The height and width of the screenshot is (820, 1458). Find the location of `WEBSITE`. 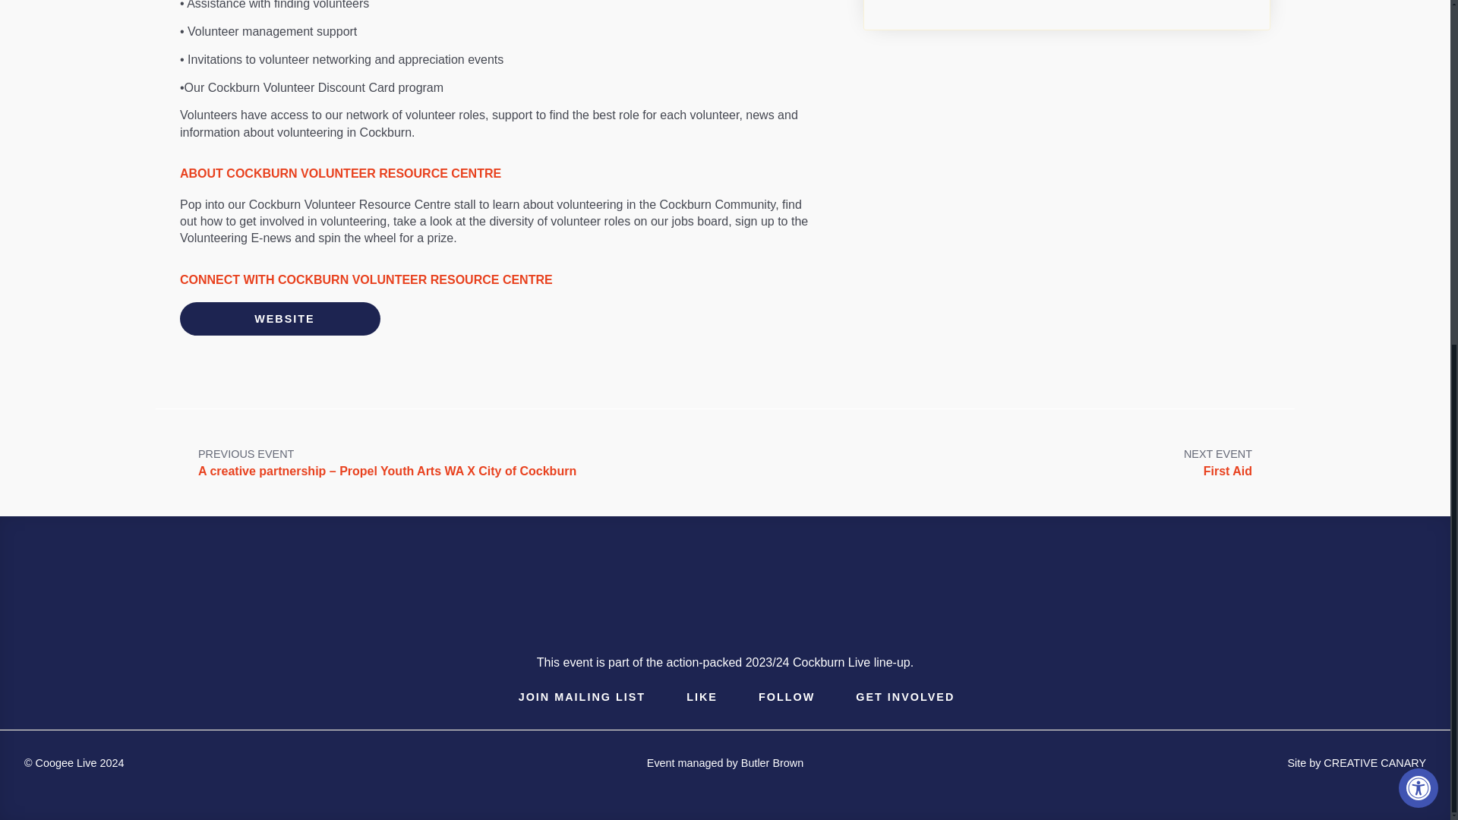

WEBSITE is located at coordinates (1418, 197).